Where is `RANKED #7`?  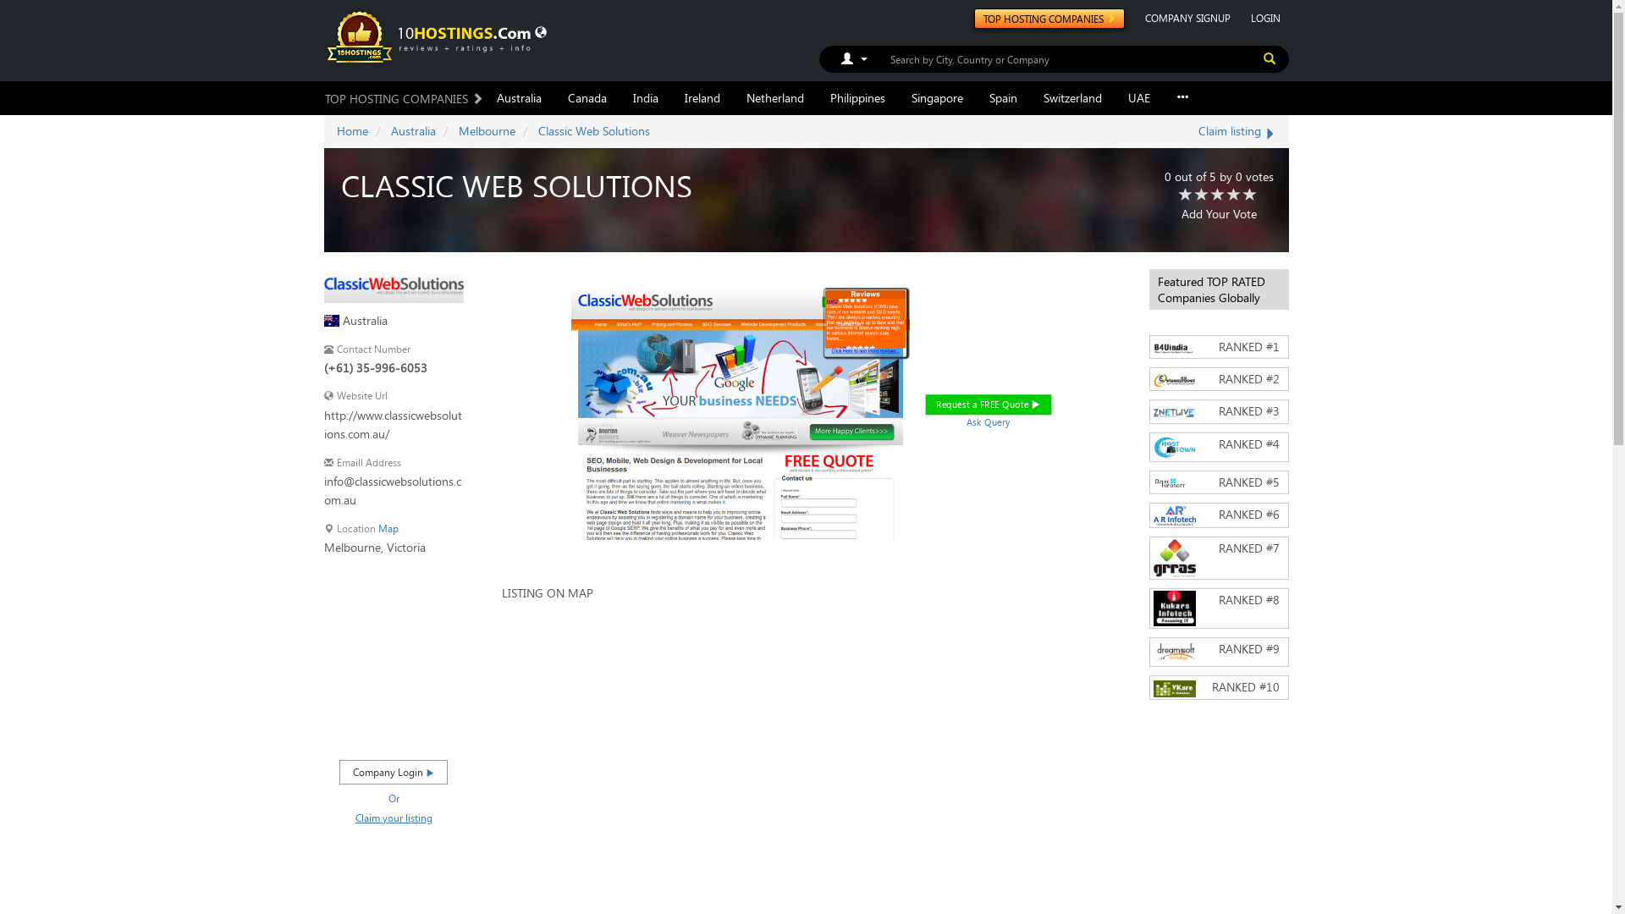 RANKED #7 is located at coordinates (1219, 559).